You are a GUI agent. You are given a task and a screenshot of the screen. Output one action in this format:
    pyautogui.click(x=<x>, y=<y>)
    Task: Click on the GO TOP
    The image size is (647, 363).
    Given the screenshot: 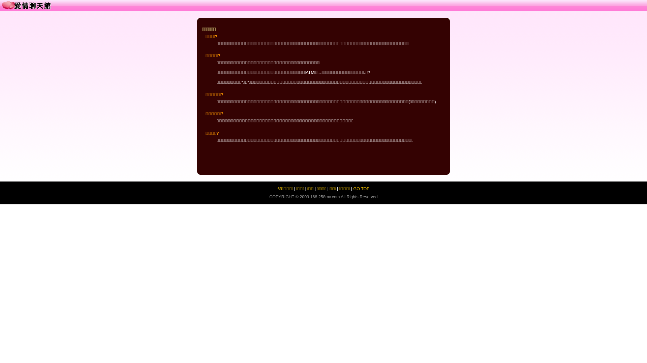 What is the action you would take?
    pyautogui.click(x=362, y=189)
    